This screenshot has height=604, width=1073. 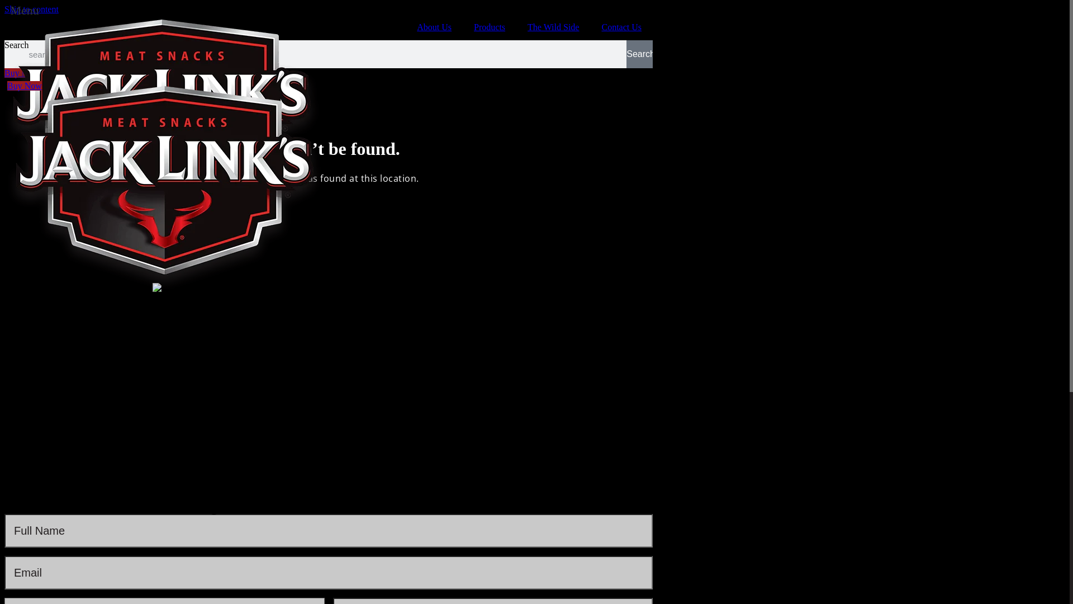 What do you see at coordinates (31, 9) in the screenshot?
I see `Skip to content` at bounding box center [31, 9].